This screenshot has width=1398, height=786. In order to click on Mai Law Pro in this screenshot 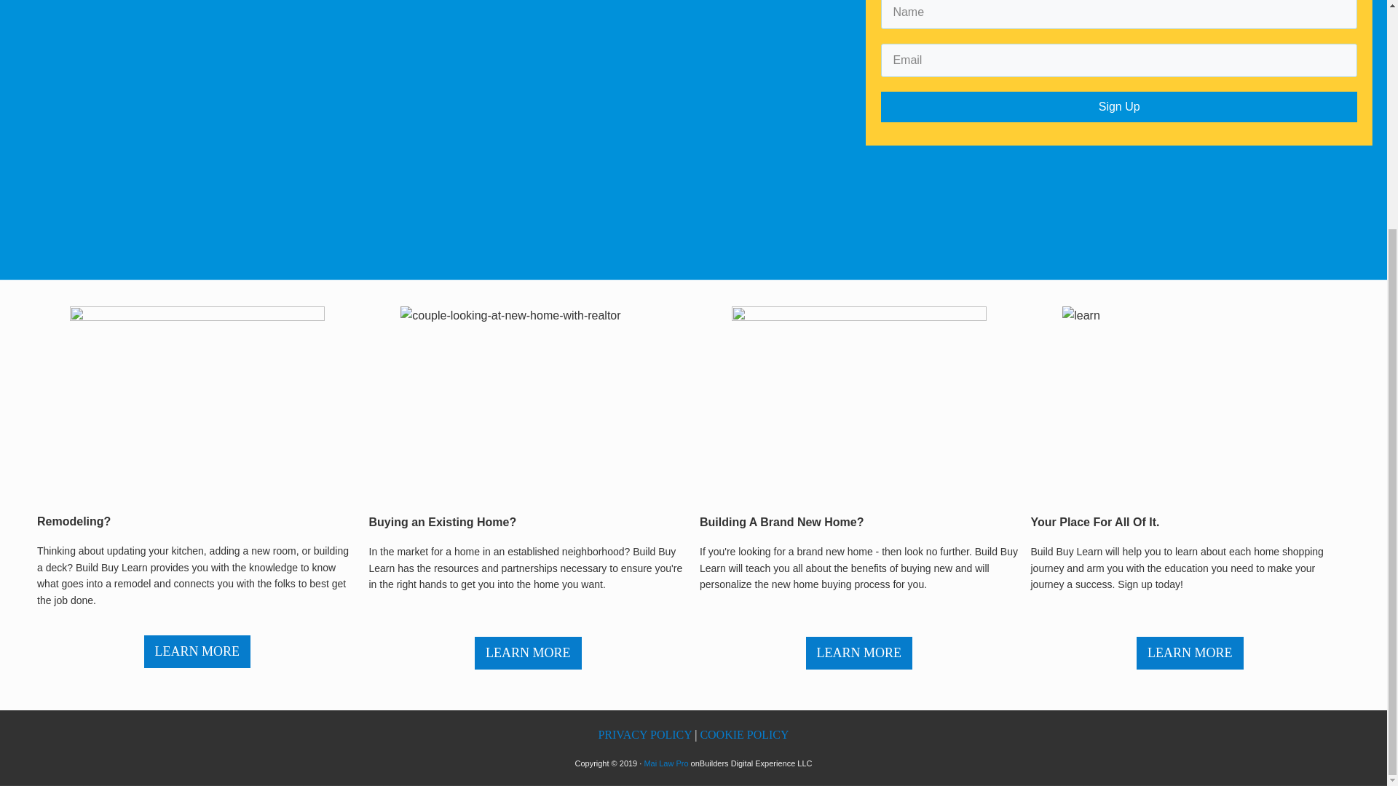, I will do `click(666, 763)`.